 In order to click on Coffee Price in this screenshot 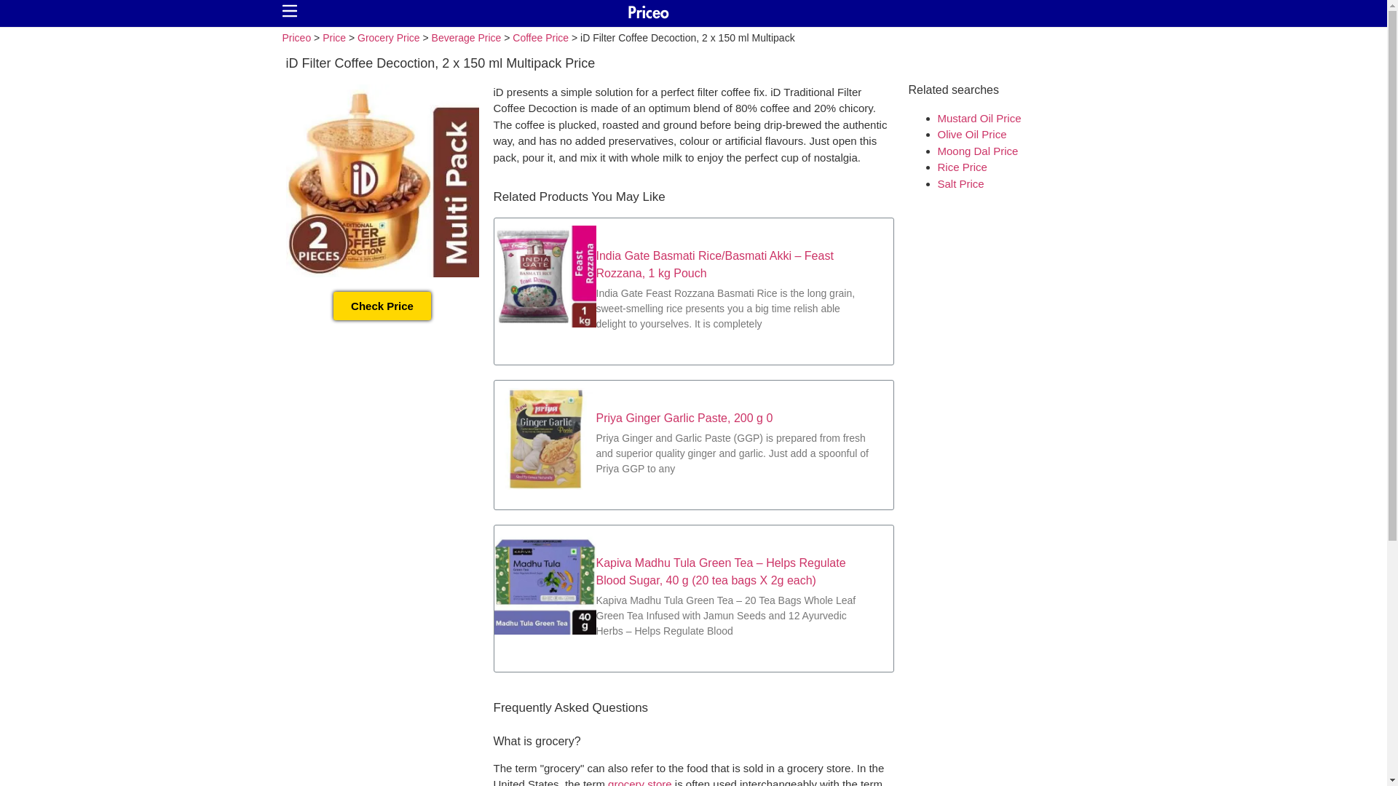, I will do `click(540, 38)`.